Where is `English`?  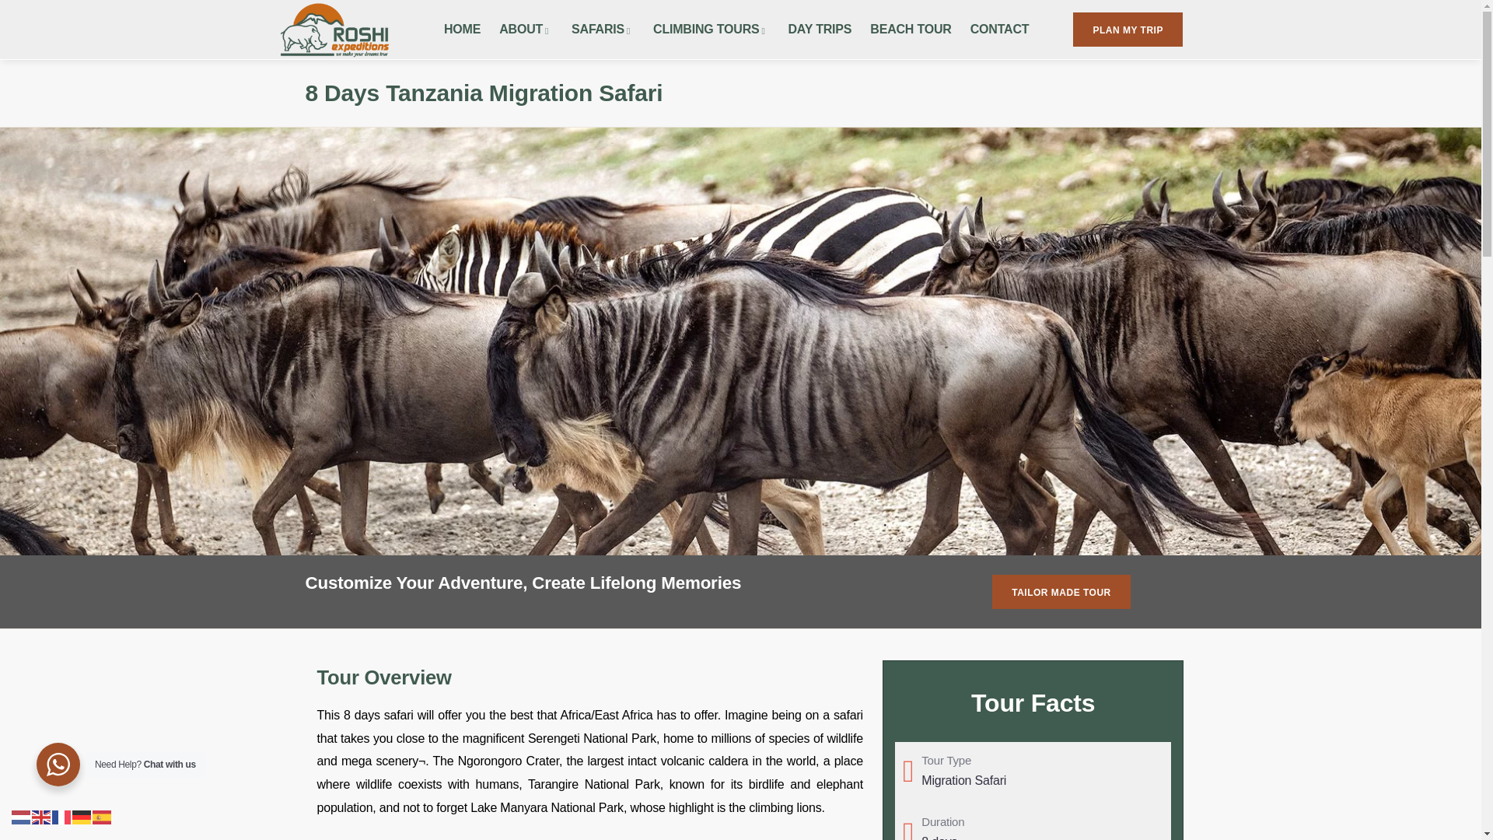 English is located at coordinates (42, 817).